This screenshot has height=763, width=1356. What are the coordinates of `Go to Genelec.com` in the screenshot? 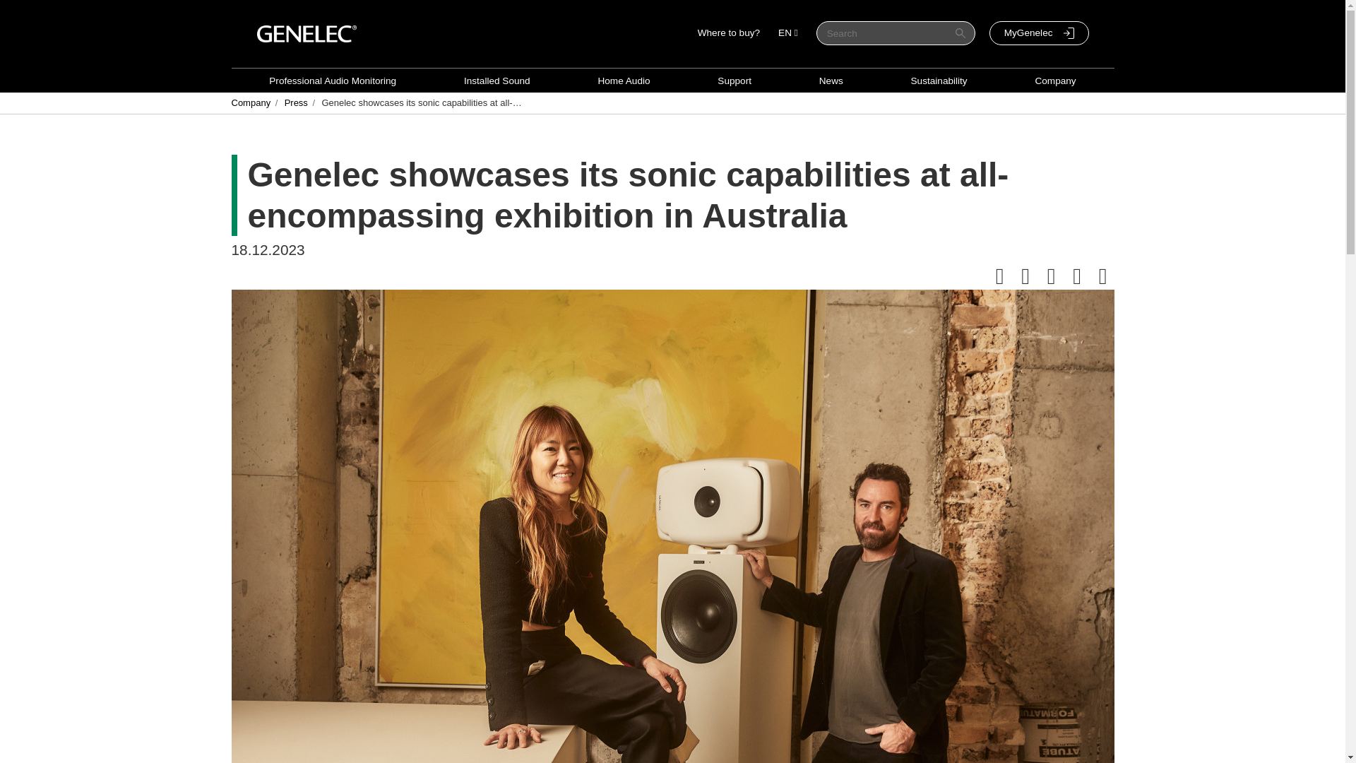 It's located at (307, 34).